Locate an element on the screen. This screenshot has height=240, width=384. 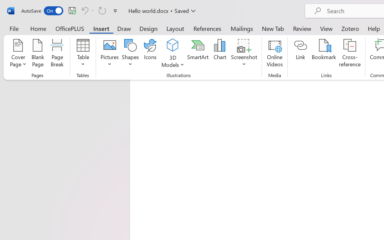
Save is located at coordinates (72, 10).